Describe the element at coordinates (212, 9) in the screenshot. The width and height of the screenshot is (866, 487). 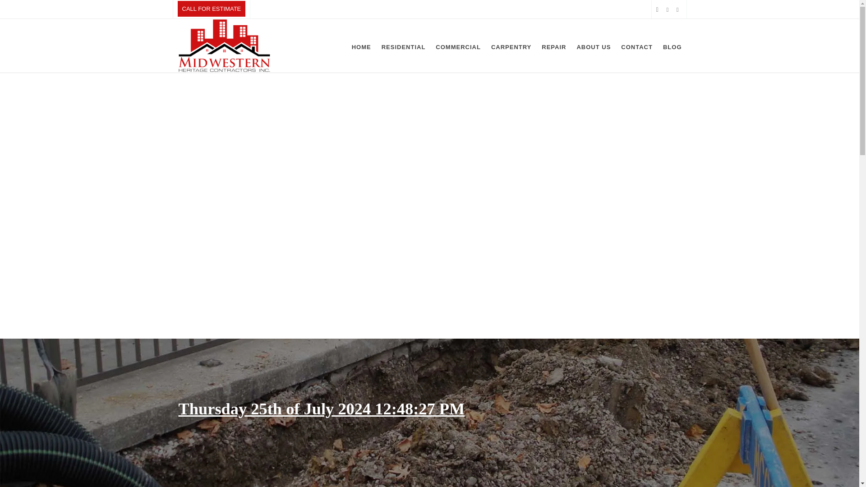
I see `CALL FOR ESTIMATE` at that location.